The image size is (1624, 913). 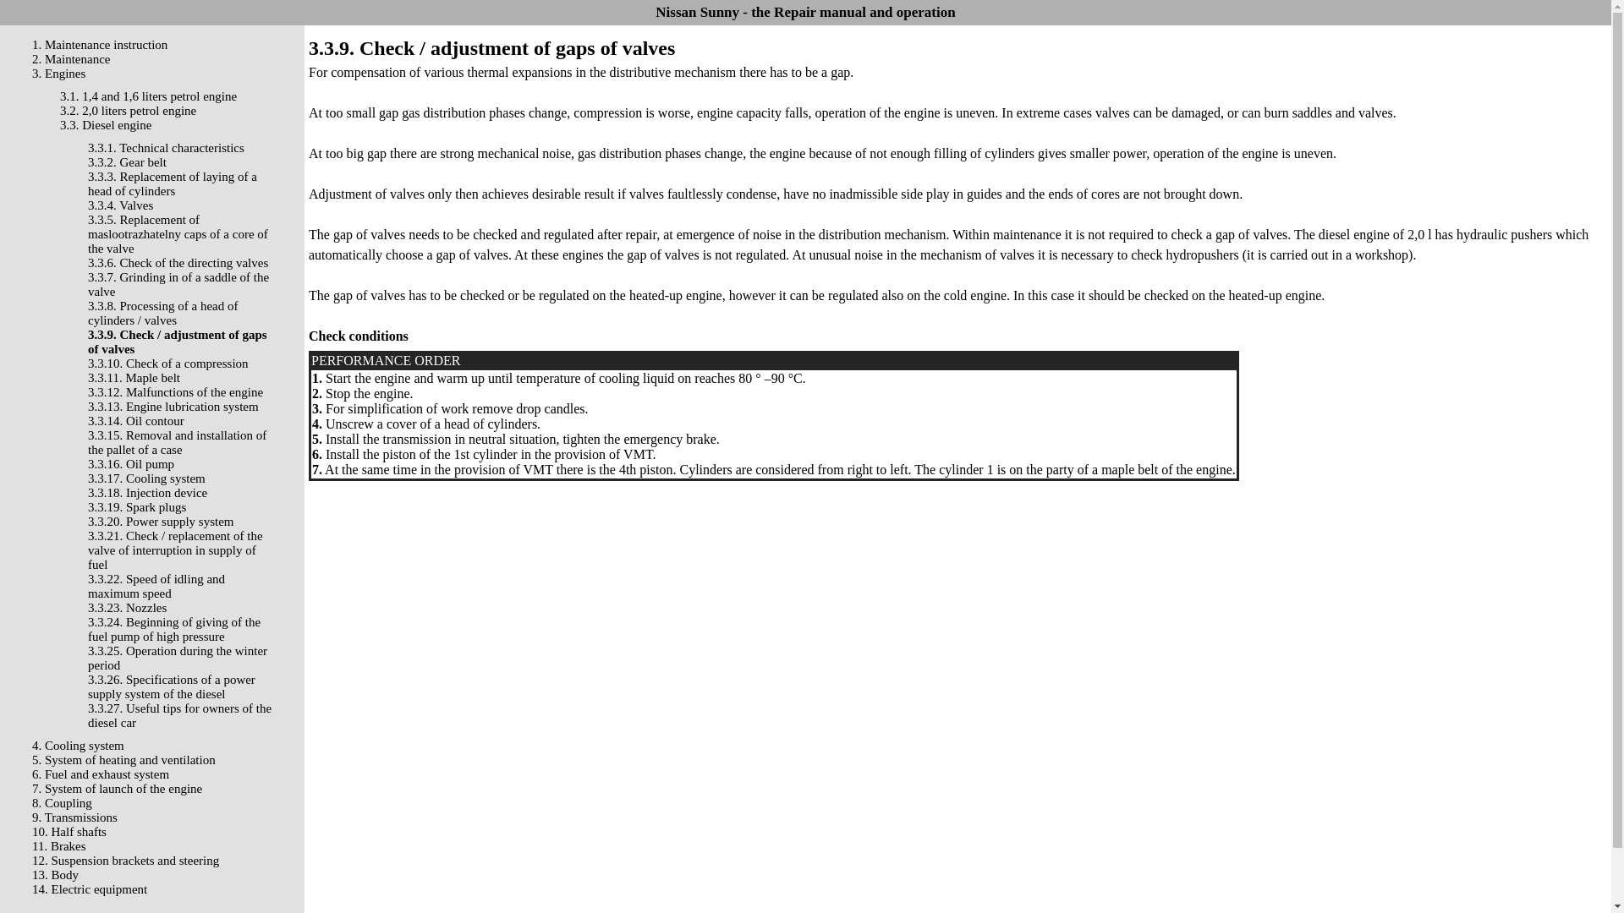 I want to click on 2. Maintenance, so click(x=71, y=58).